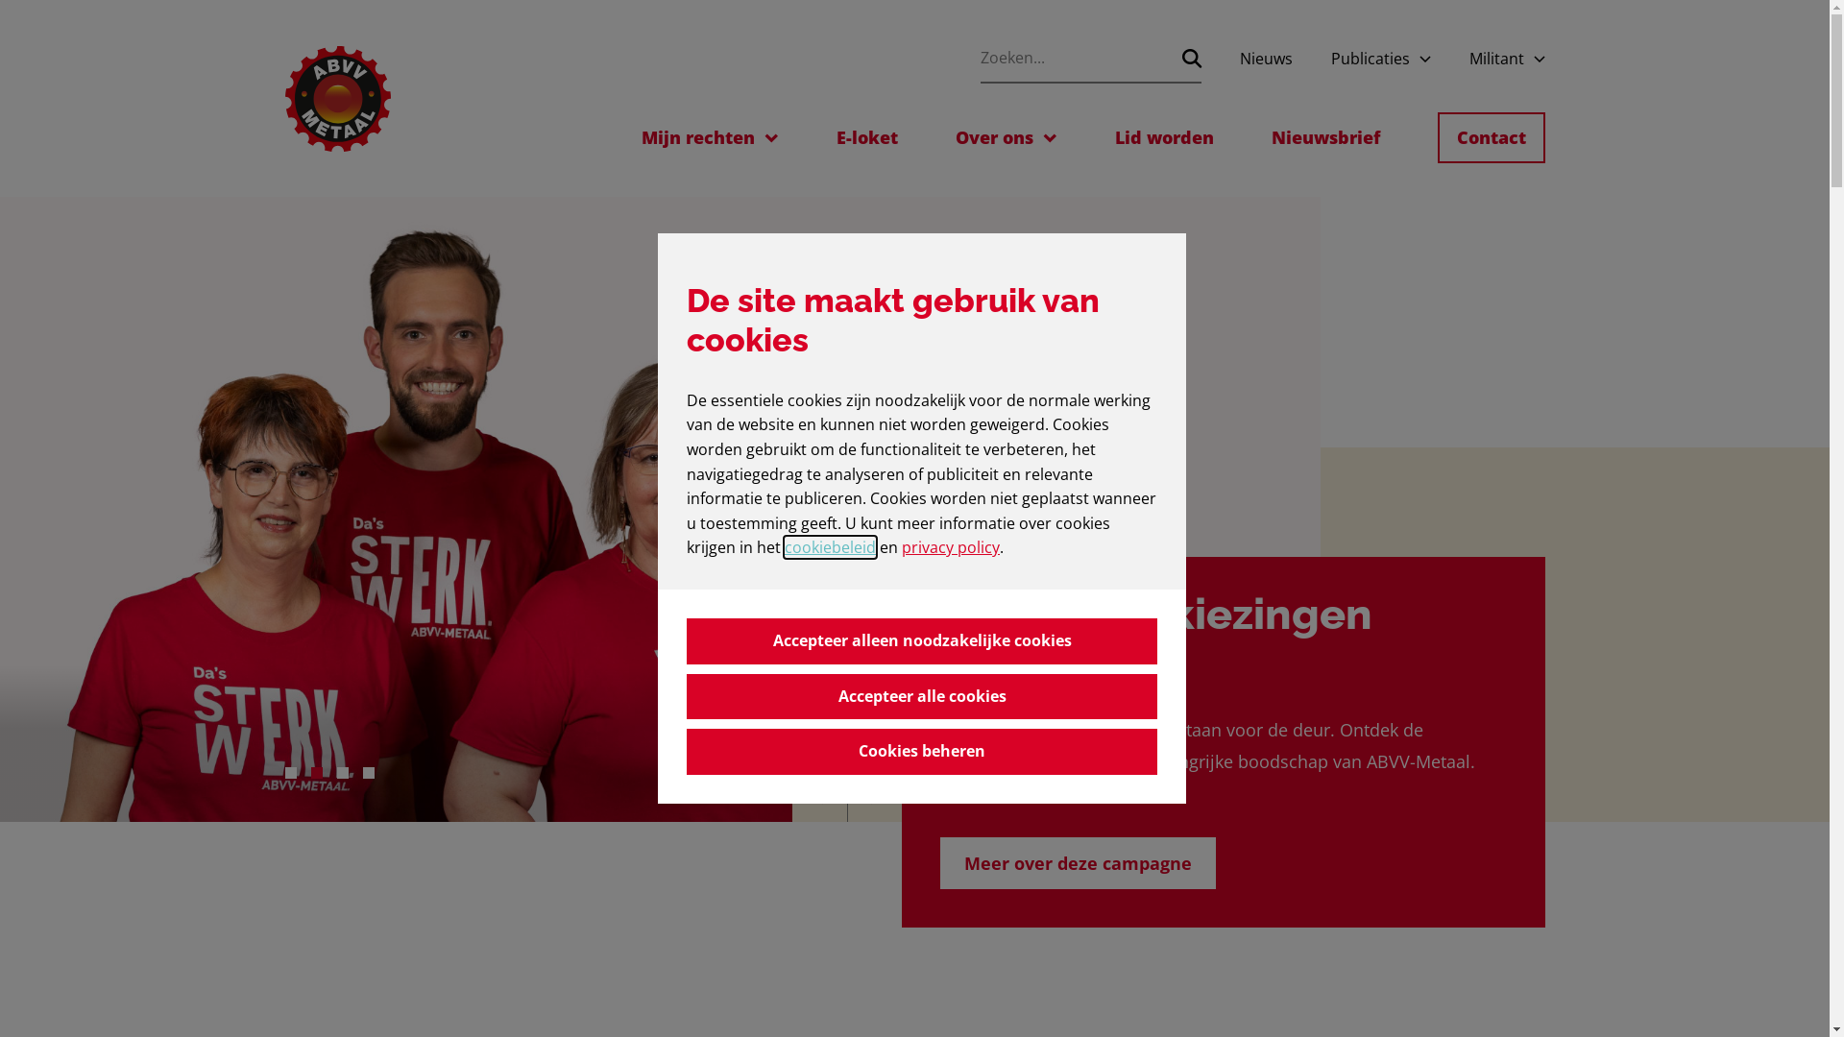 Image resolution: width=1844 pixels, height=1037 pixels. What do you see at coordinates (0, 0) in the screenshot?
I see `Overslaan en naar de inhoud gaan` at bounding box center [0, 0].